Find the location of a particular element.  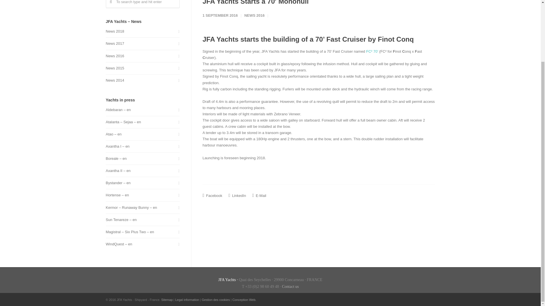

Share via LinkedIn is located at coordinates (237, 195).